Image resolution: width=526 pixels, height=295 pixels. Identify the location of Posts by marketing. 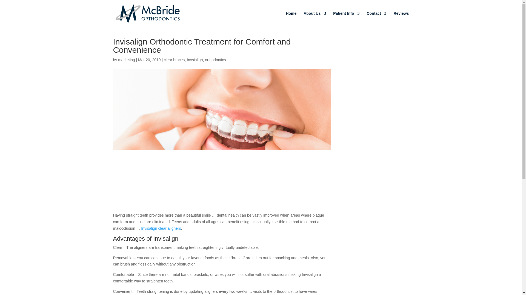
(126, 60).